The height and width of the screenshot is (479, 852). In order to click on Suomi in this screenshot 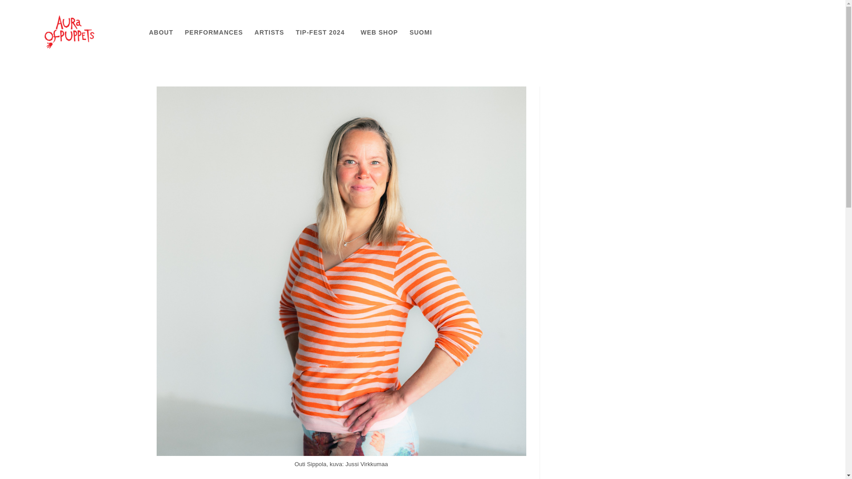, I will do `click(421, 32)`.